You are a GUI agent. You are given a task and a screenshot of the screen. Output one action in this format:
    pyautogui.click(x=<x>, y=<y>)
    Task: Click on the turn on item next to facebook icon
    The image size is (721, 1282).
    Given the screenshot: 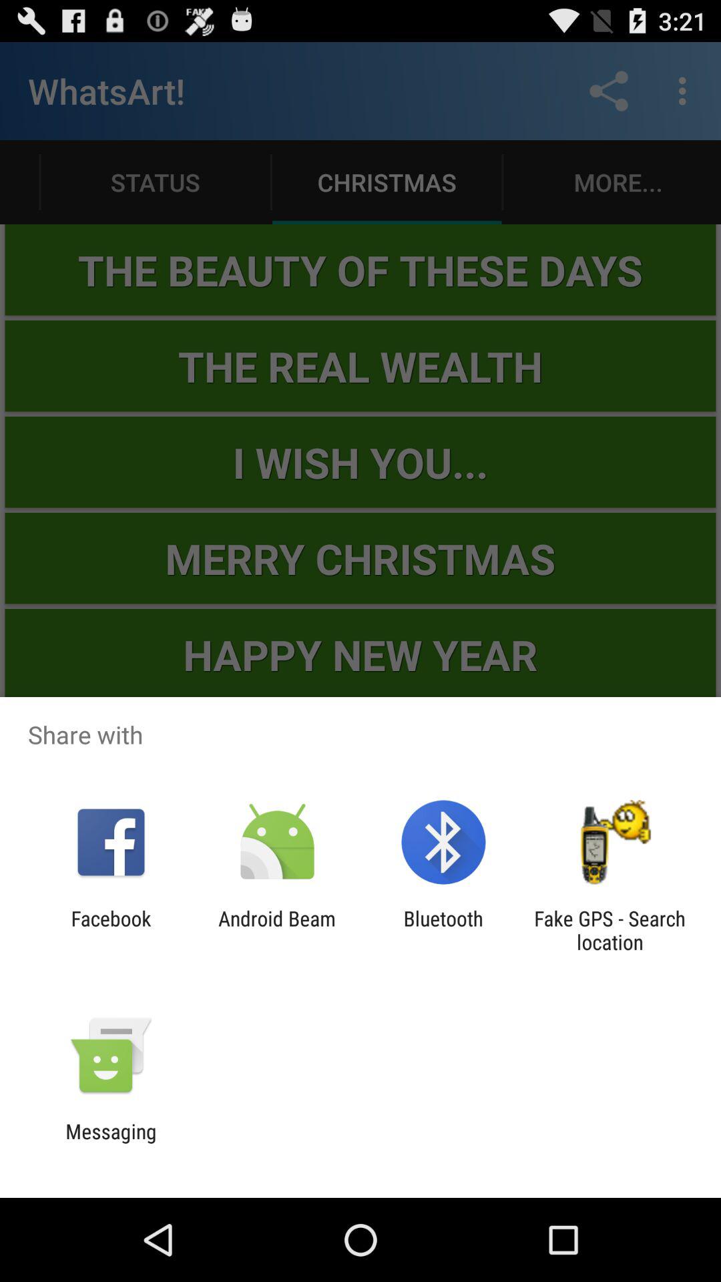 What is the action you would take?
    pyautogui.click(x=276, y=930)
    